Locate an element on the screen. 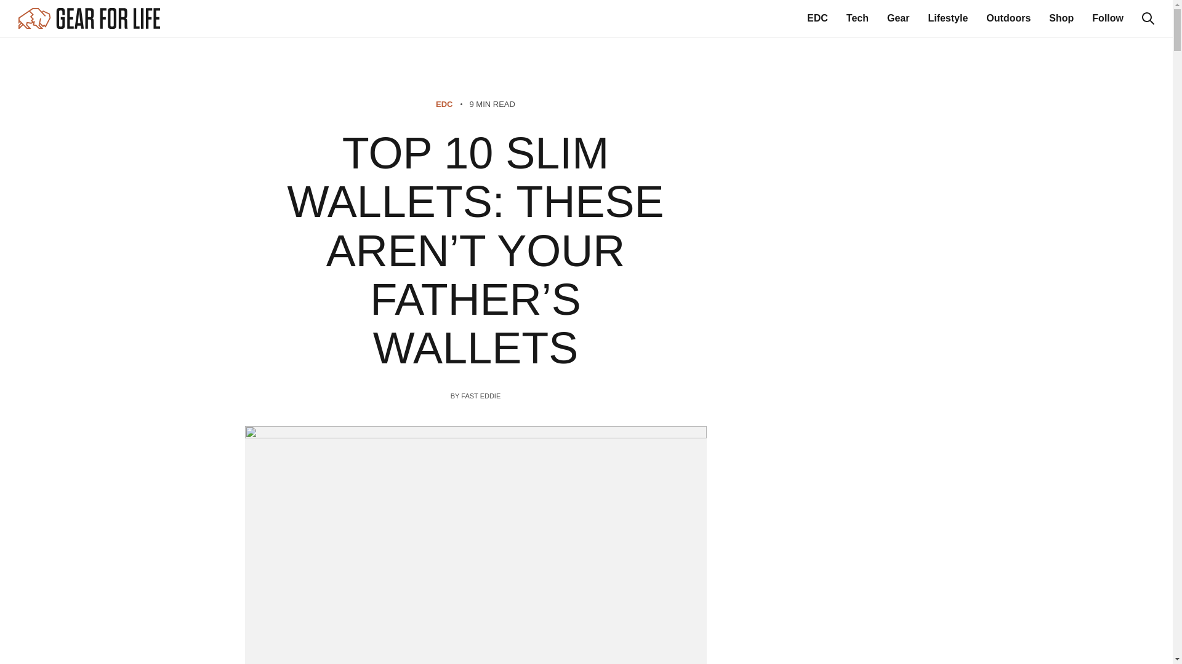  Follow is located at coordinates (1108, 18).